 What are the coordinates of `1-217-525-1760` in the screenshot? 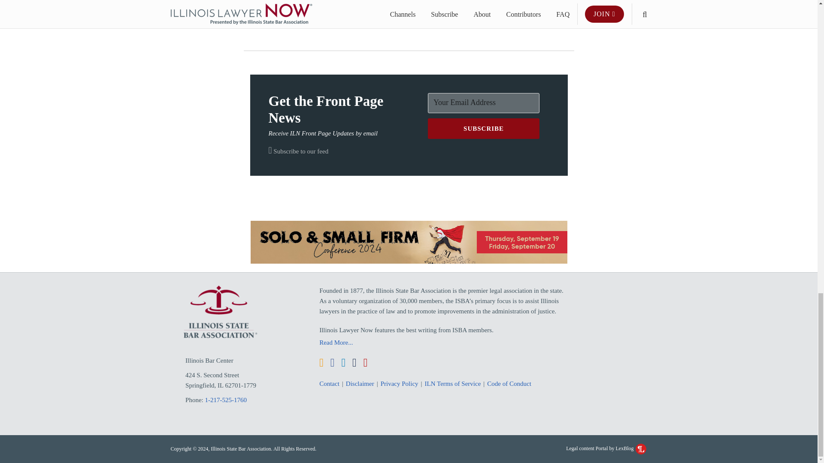 It's located at (226, 400).